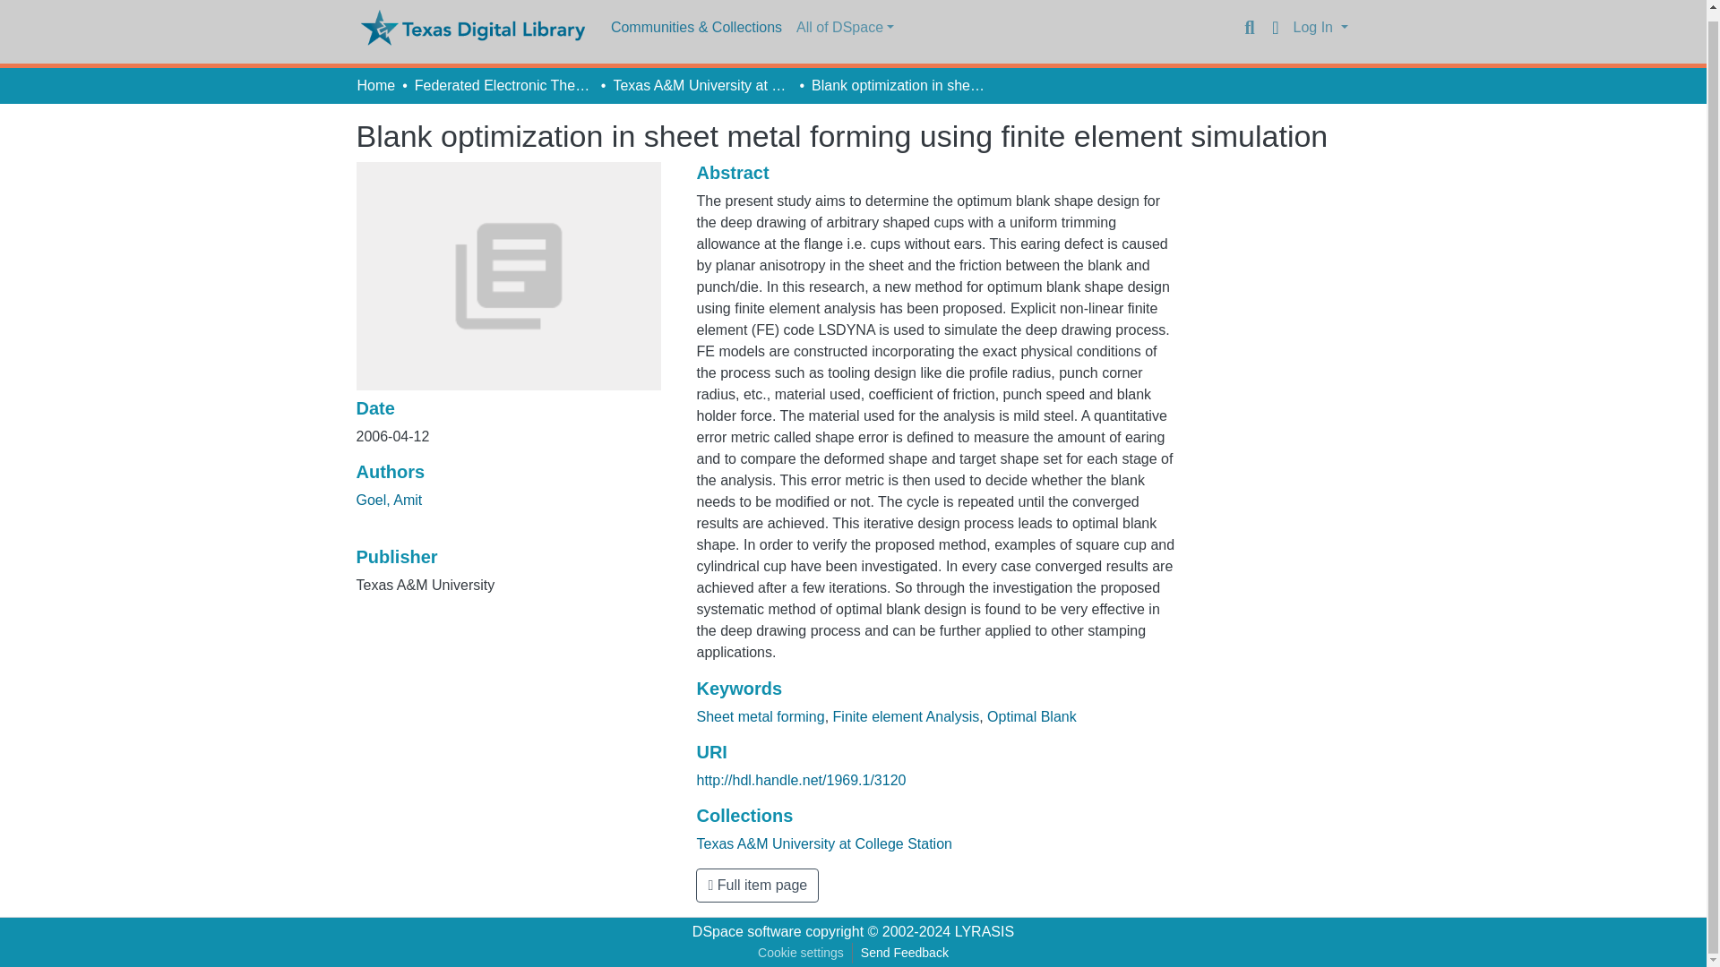  Describe the element at coordinates (1276, 28) in the screenshot. I see `Language switch` at that location.